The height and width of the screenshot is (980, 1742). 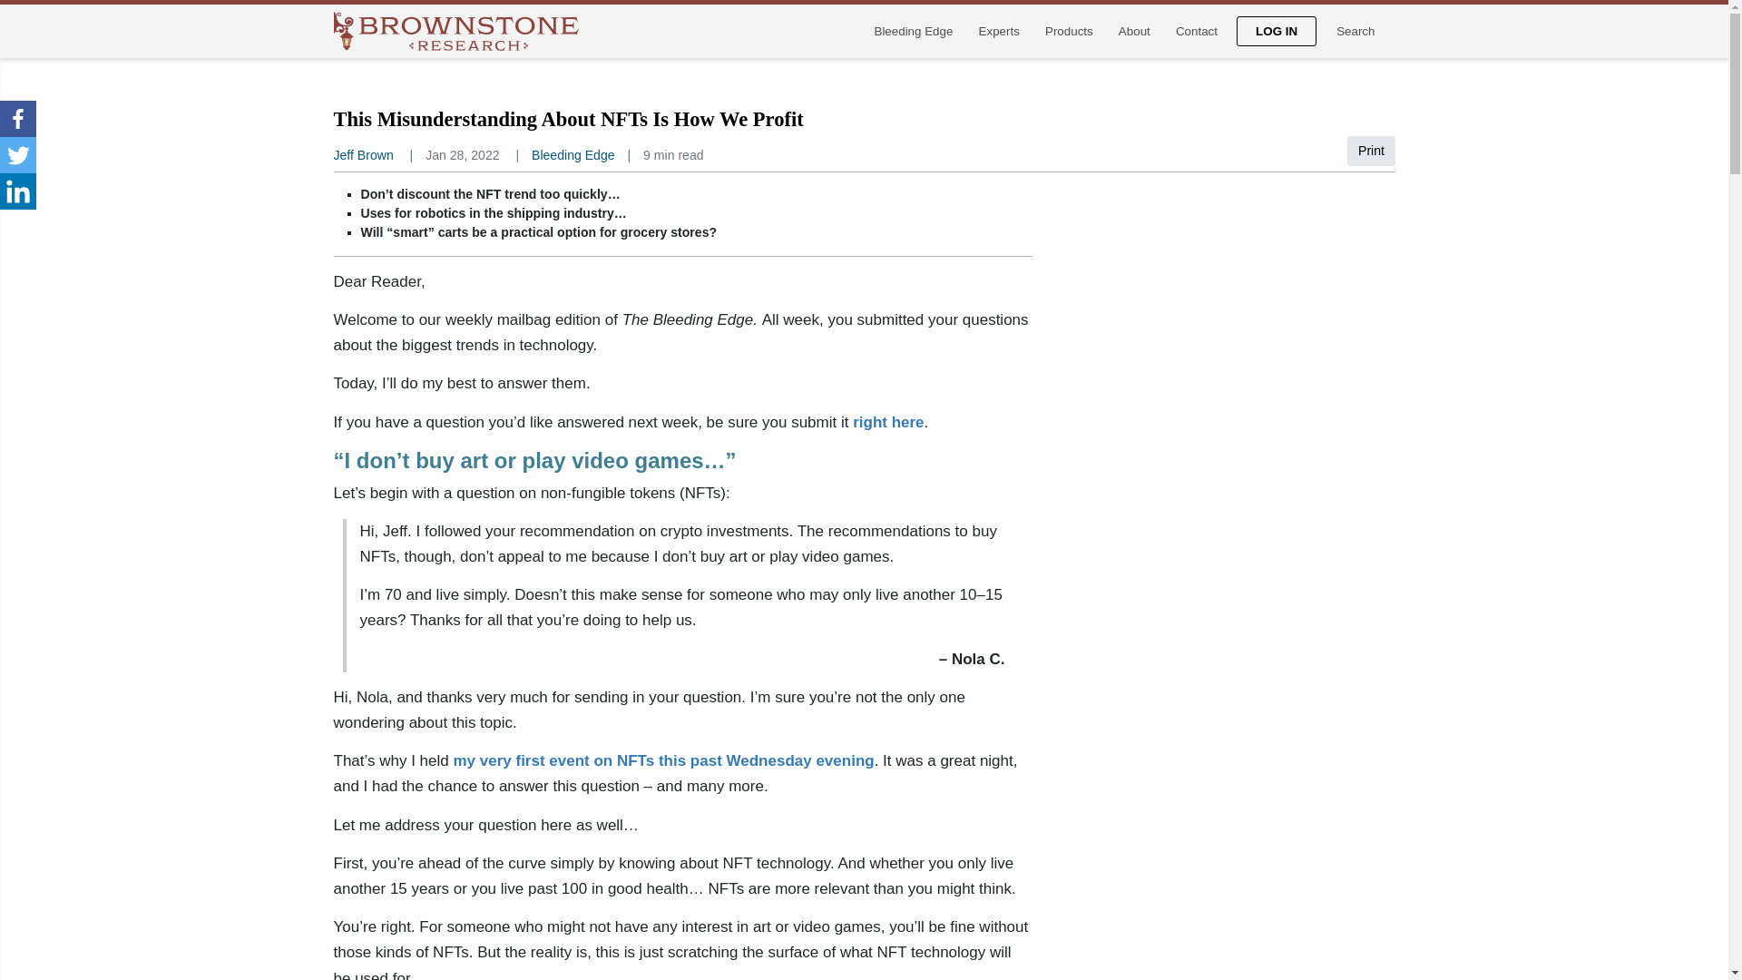 What do you see at coordinates (663, 760) in the screenshot?
I see `my very first event on NFTs this past Wednesday evening` at bounding box center [663, 760].